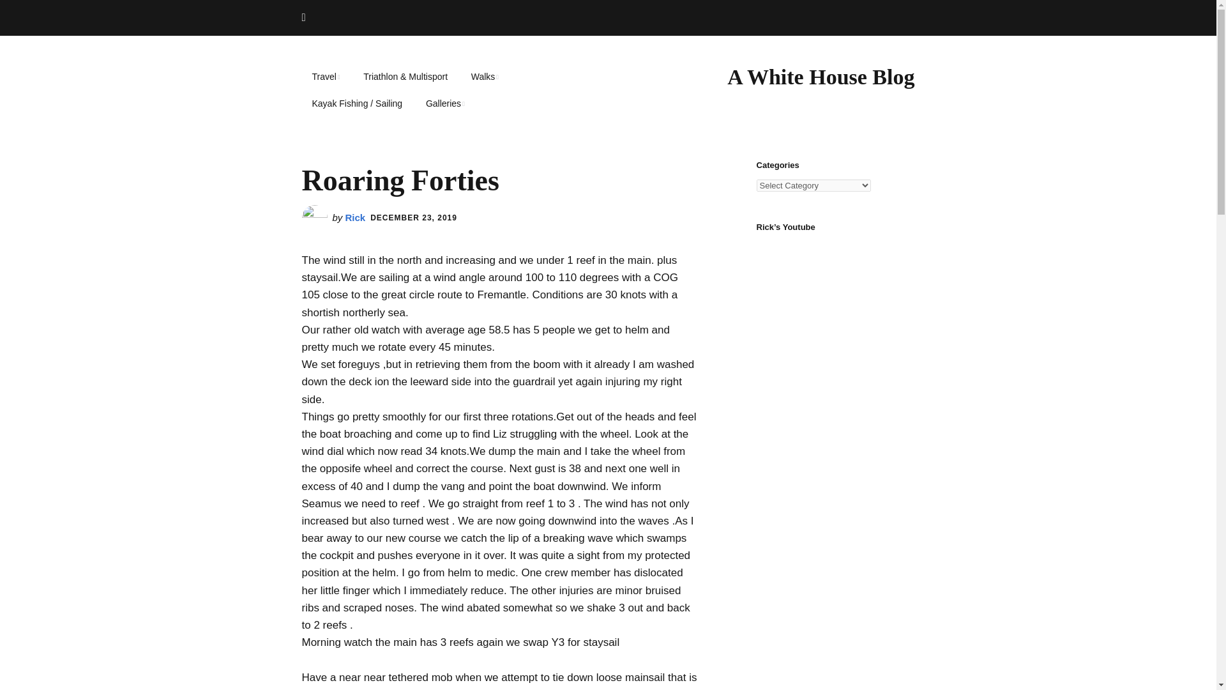 Image resolution: width=1226 pixels, height=690 pixels. What do you see at coordinates (484, 77) in the screenshot?
I see `Walks` at bounding box center [484, 77].